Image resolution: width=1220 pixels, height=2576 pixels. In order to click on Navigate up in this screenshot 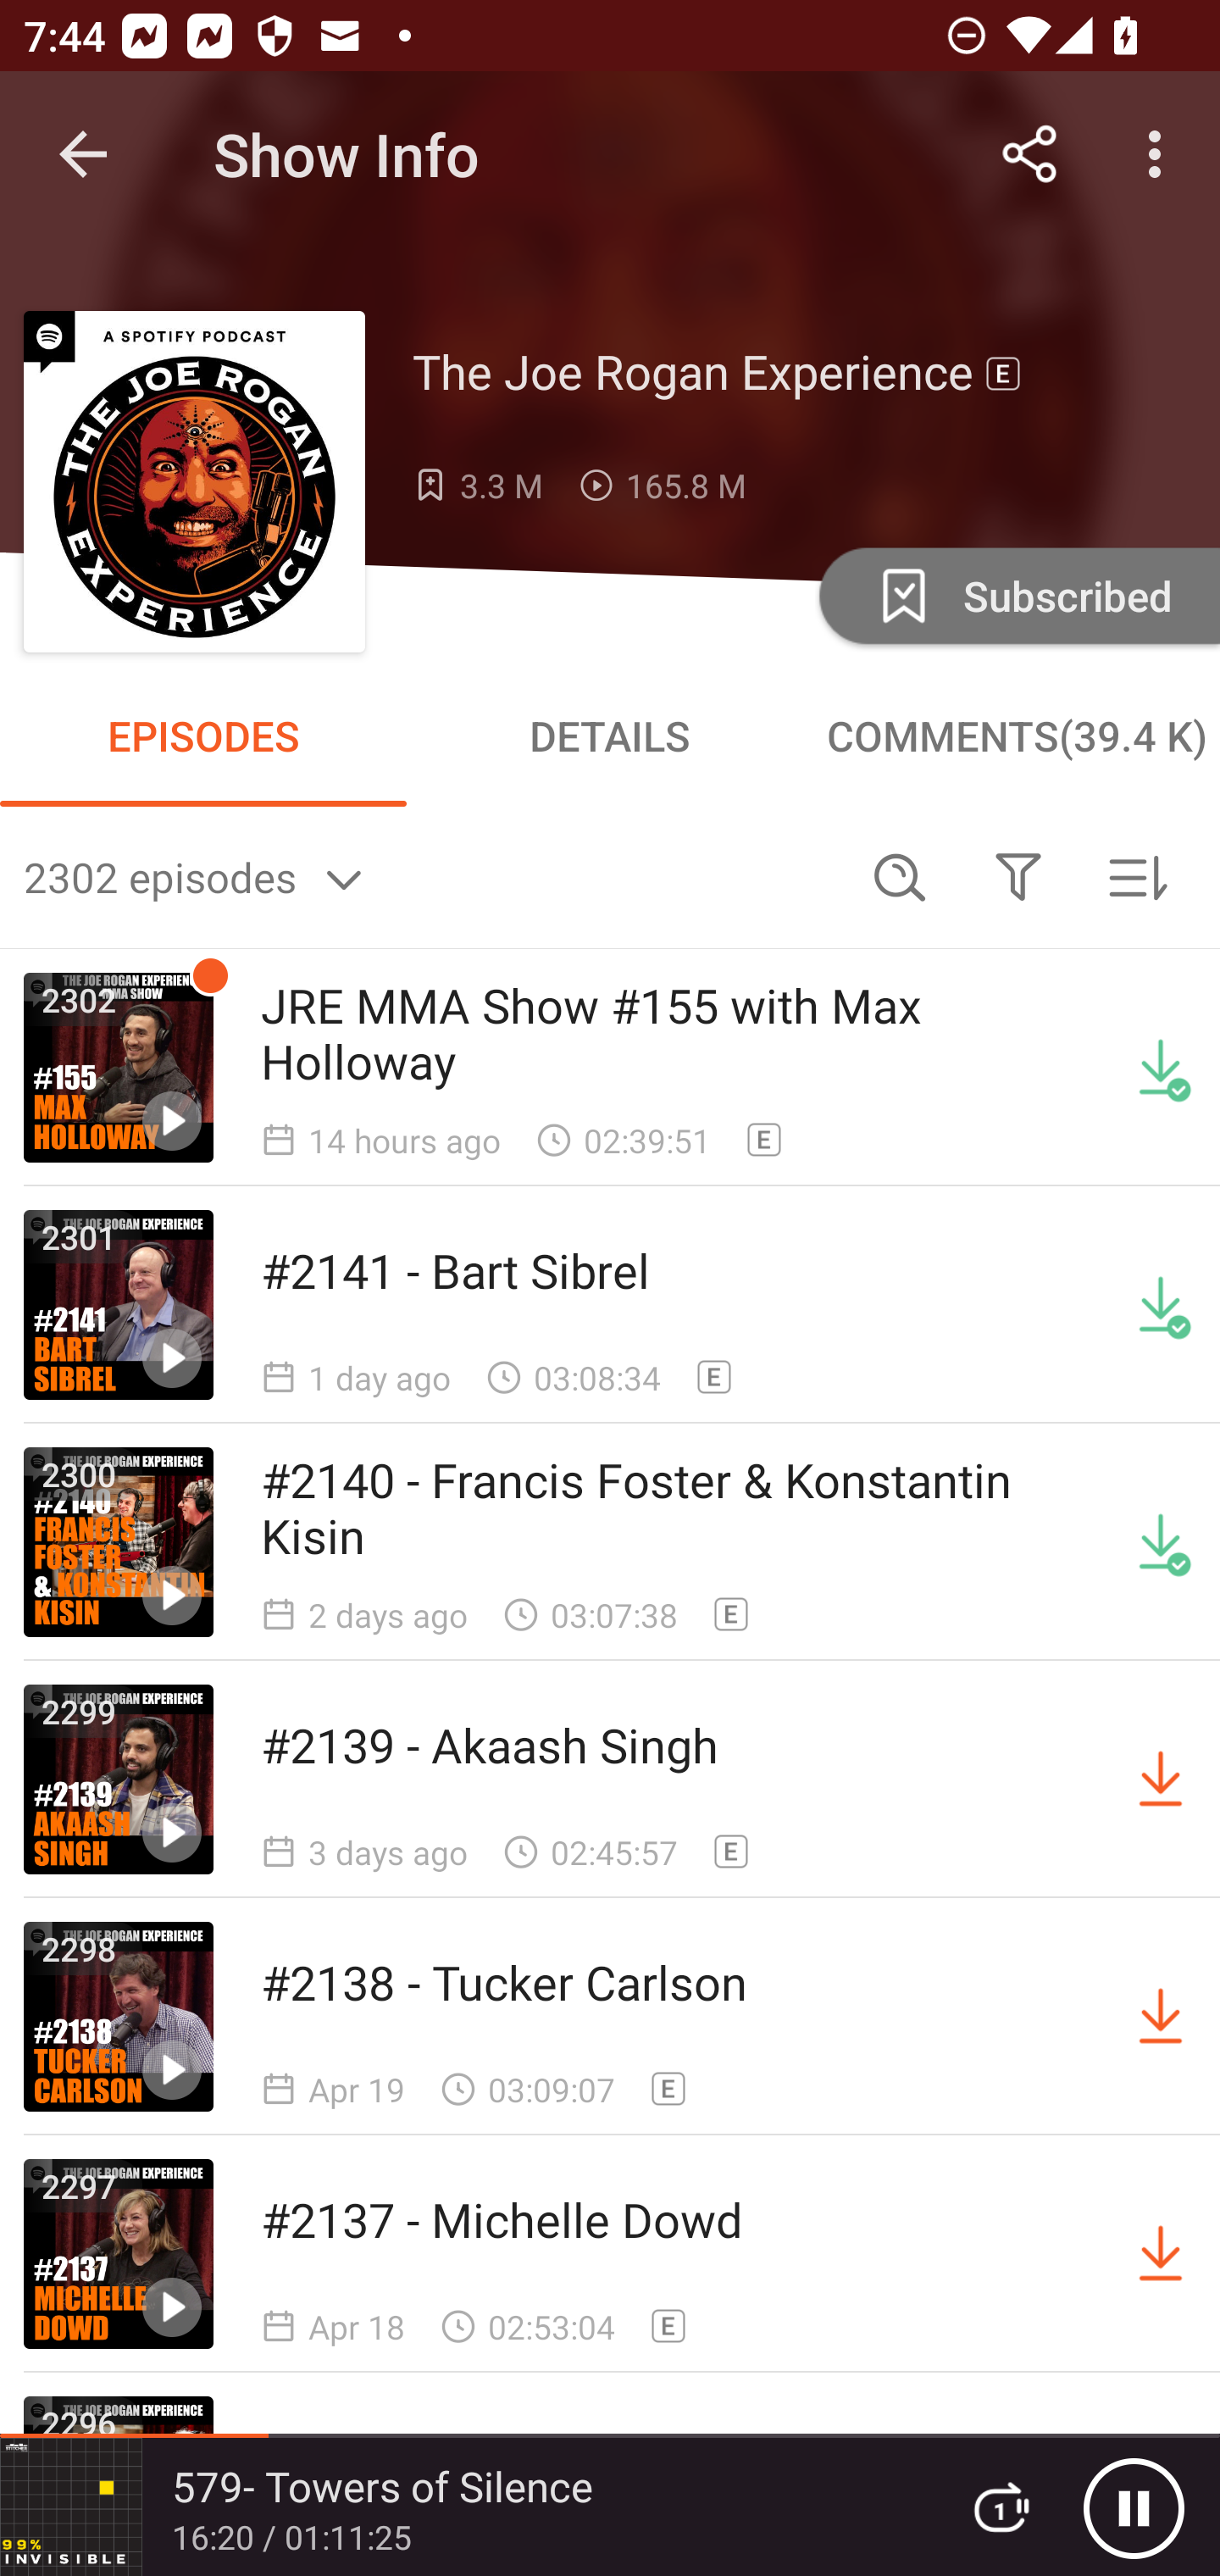, I will do `click(83, 154)`.